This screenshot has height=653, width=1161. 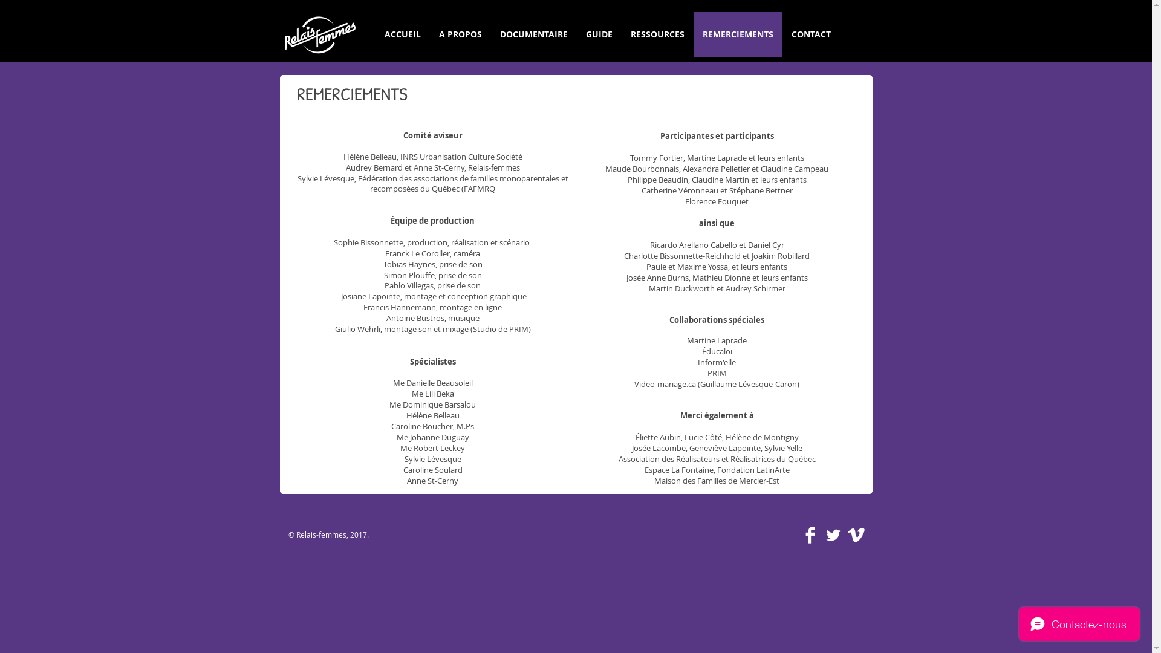 What do you see at coordinates (402, 34) in the screenshot?
I see `ACCUEIL` at bounding box center [402, 34].